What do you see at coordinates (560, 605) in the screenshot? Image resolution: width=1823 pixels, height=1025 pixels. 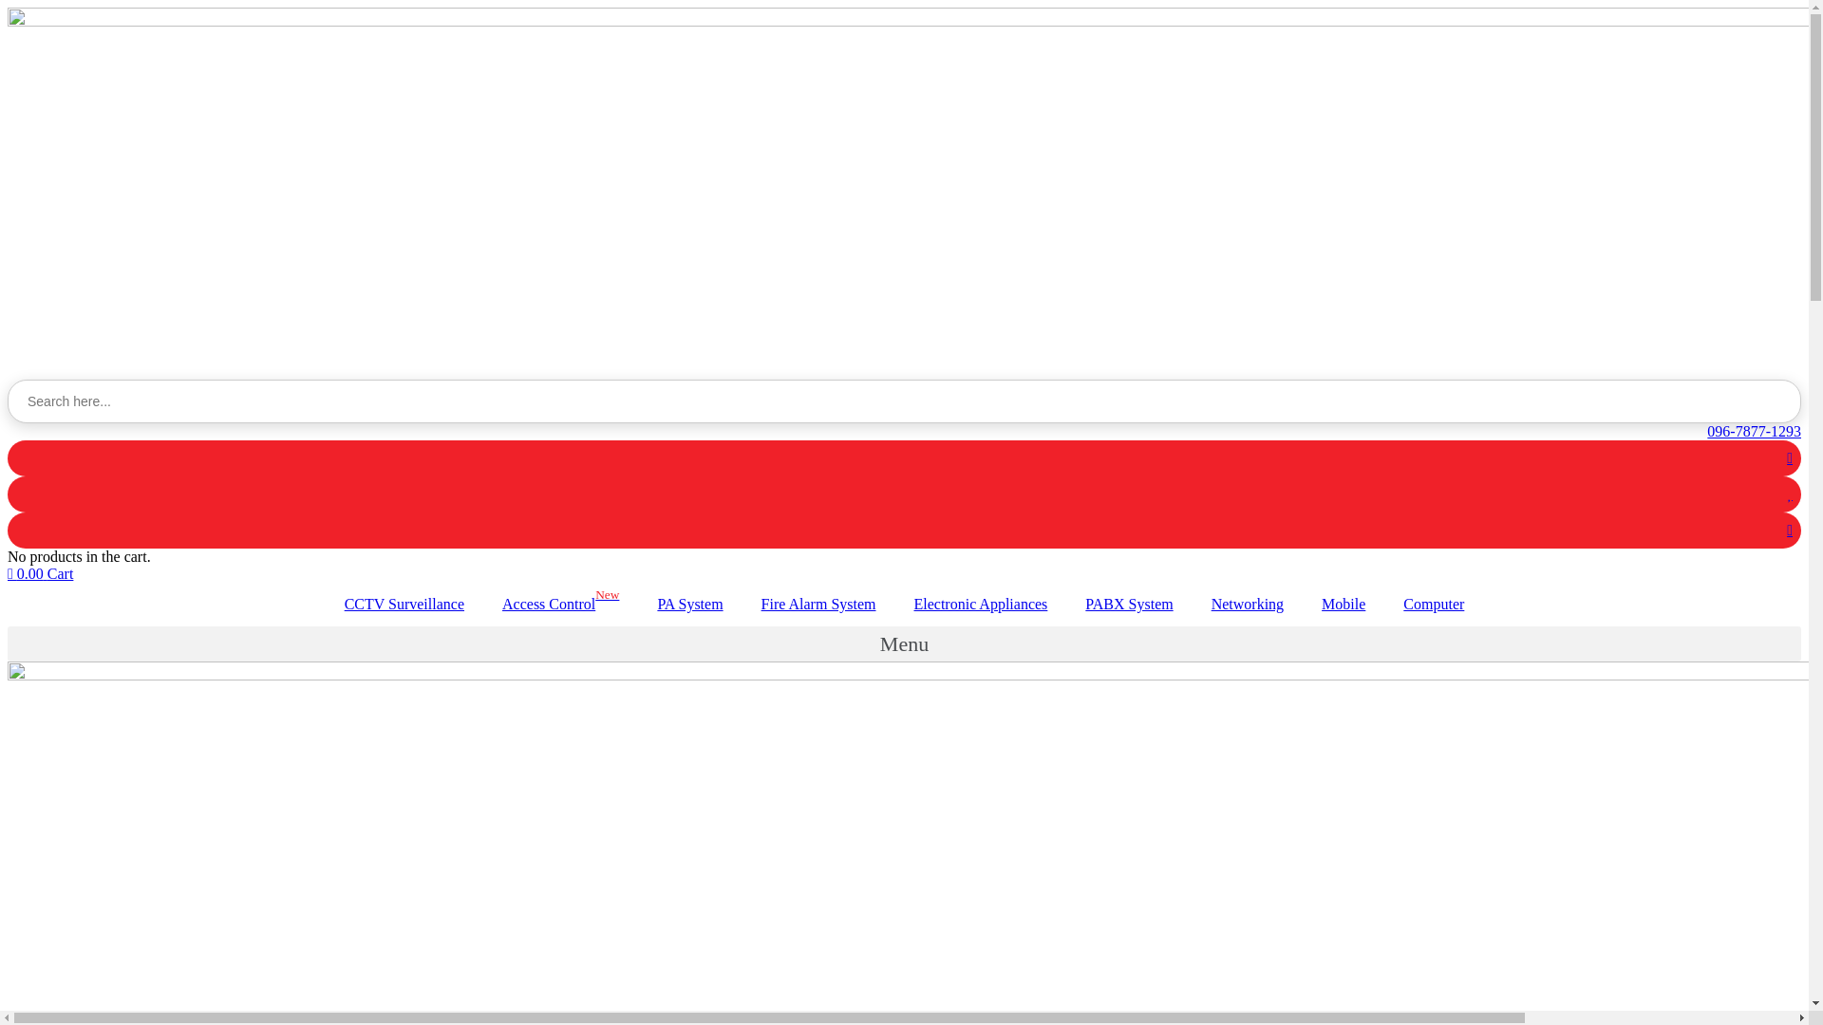 I see `Access Control
New` at bounding box center [560, 605].